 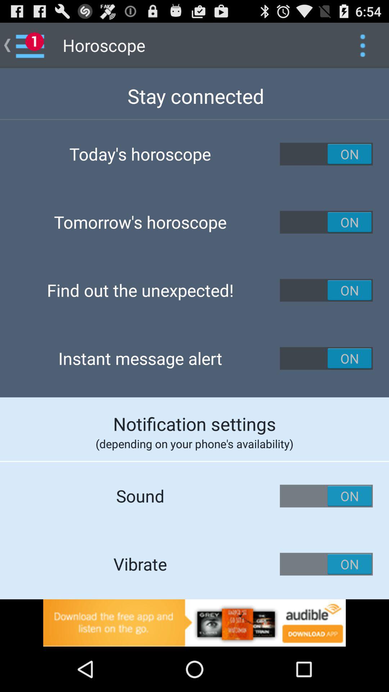 I want to click on advertisement, so click(x=194, y=623).